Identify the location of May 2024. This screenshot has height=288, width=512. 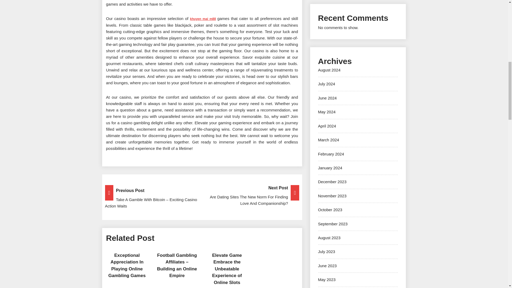
(326, 112).